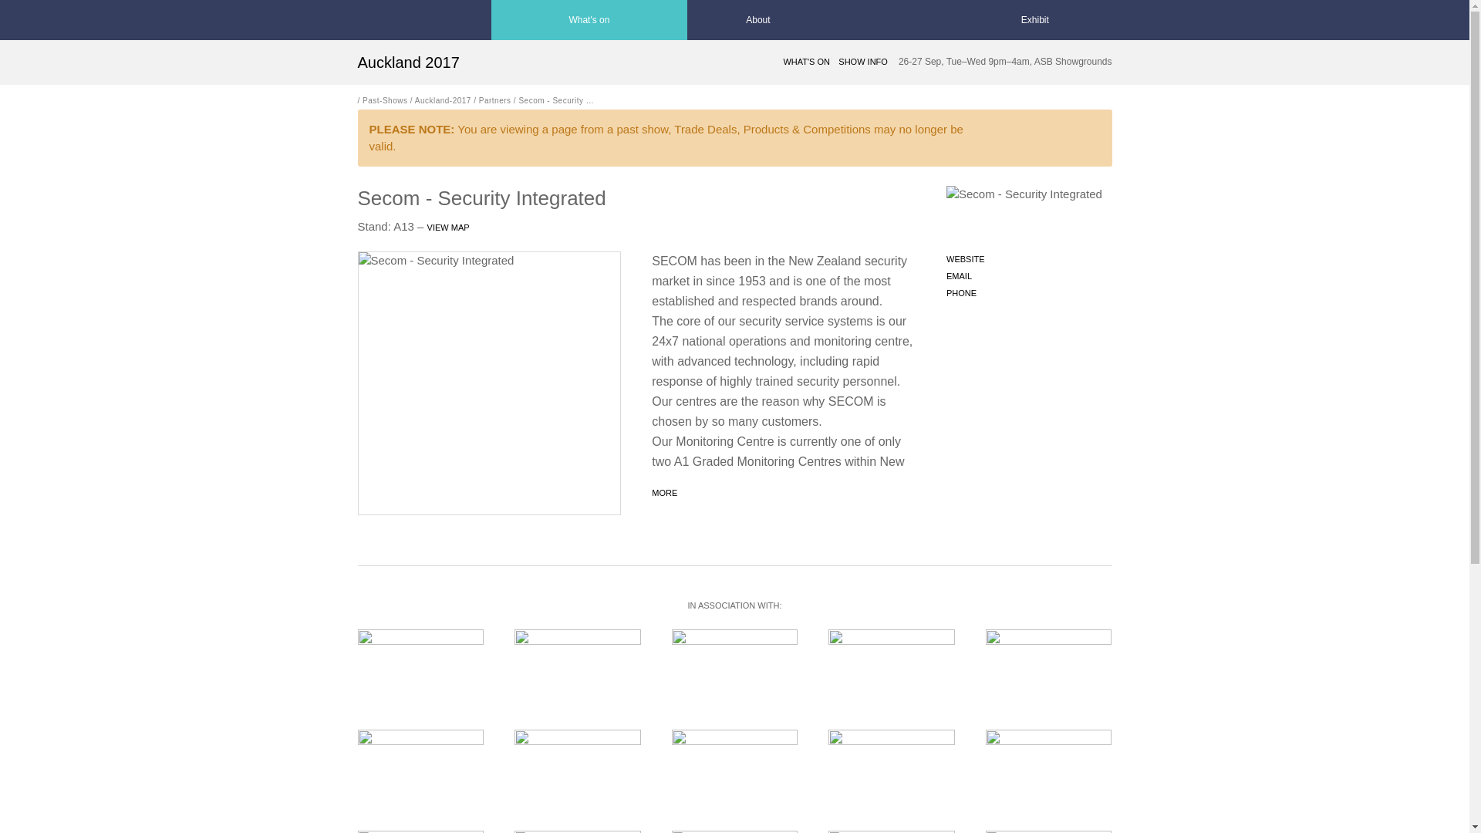 This screenshot has height=833, width=1481. What do you see at coordinates (443, 100) in the screenshot?
I see `Auckland-2017` at bounding box center [443, 100].